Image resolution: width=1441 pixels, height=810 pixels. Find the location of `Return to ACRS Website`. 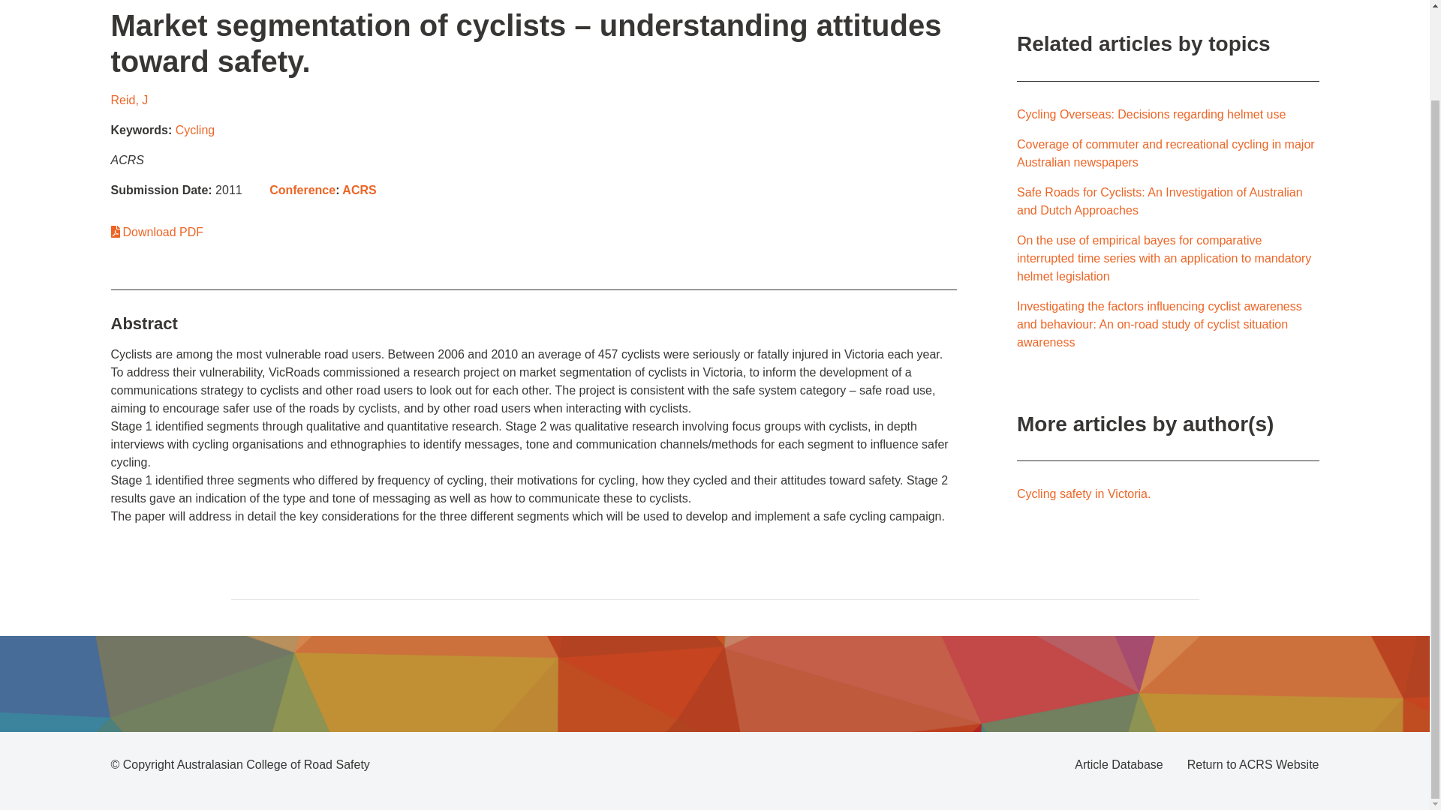

Return to ACRS Website is located at coordinates (1253, 765).